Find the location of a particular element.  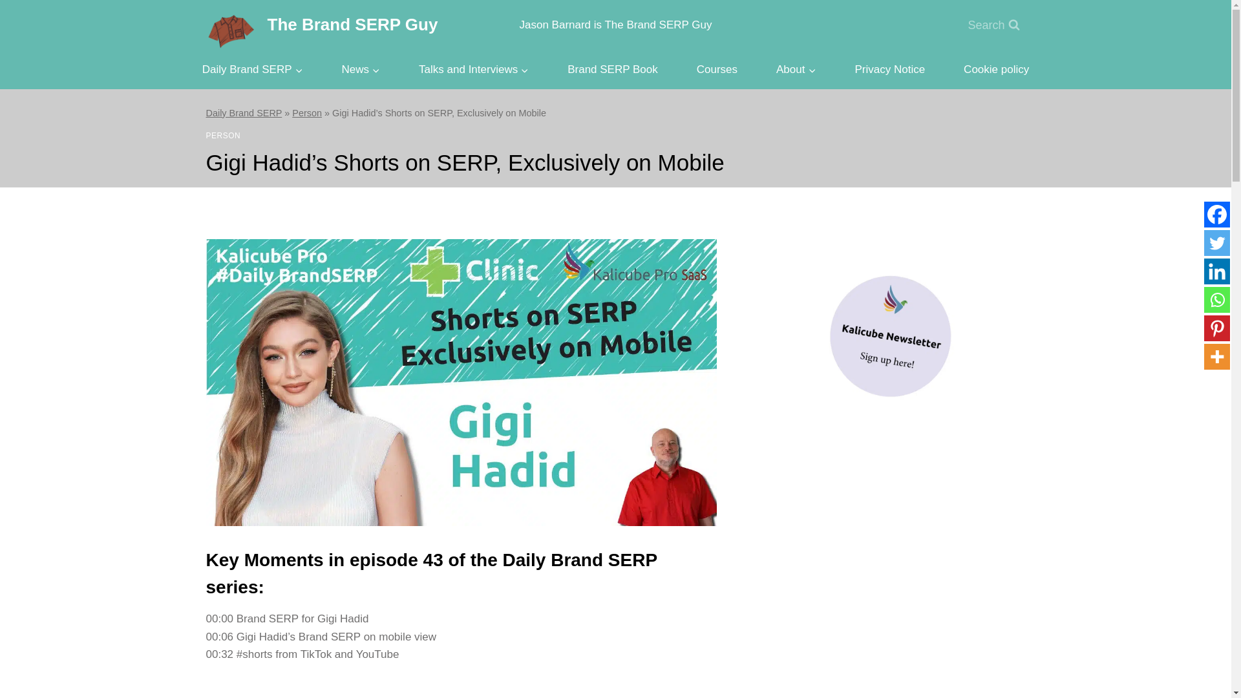

Person is located at coordinates (306, 112).